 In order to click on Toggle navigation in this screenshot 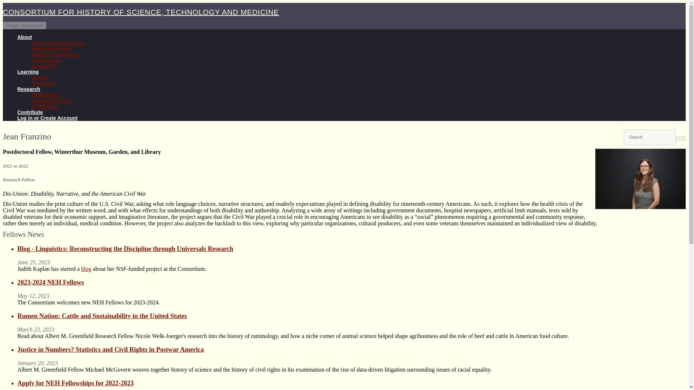, I will do `click(25, 25)`.